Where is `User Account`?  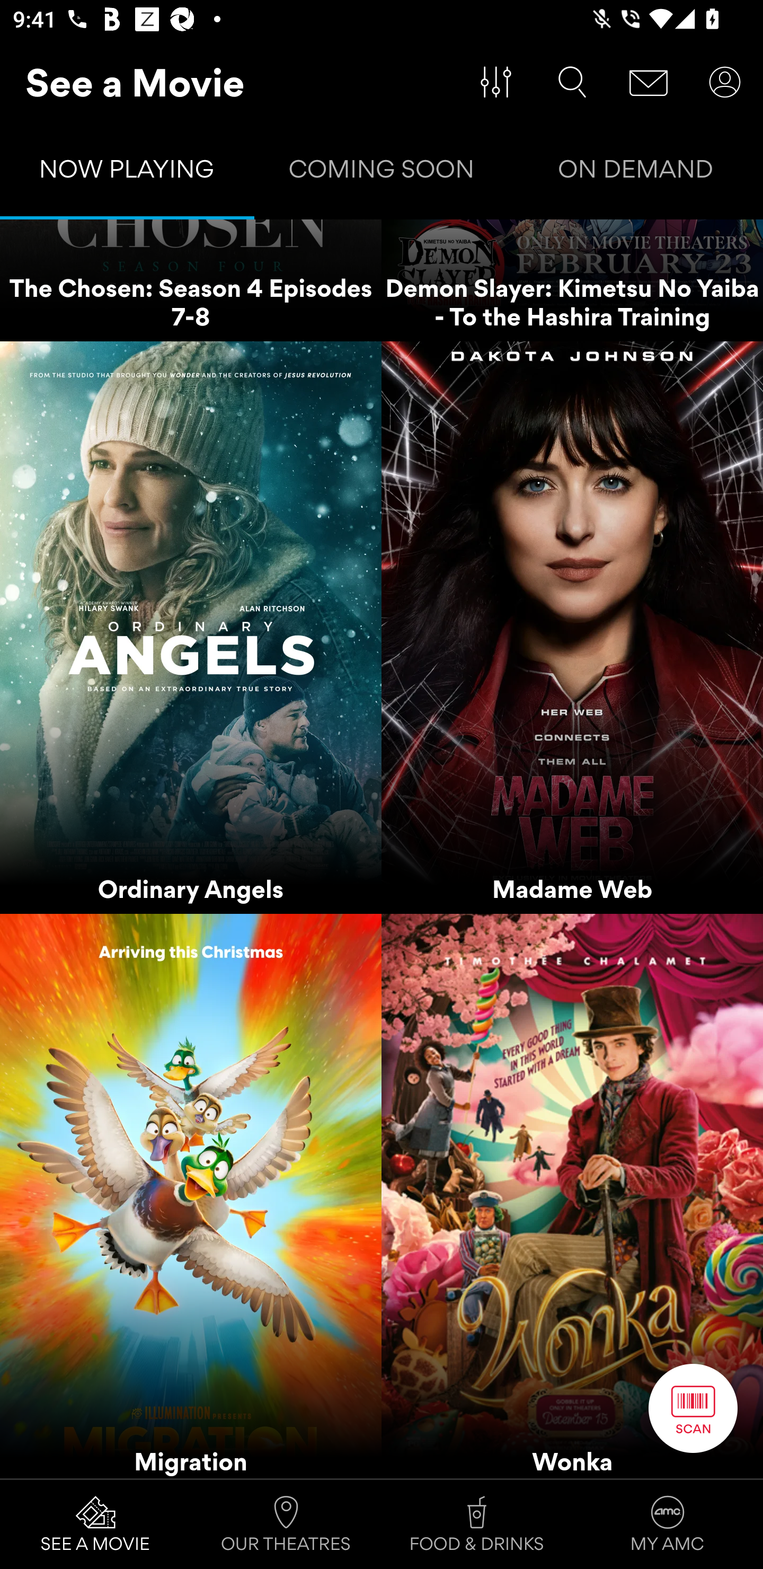
User Account is located at coordinates (725, 82).